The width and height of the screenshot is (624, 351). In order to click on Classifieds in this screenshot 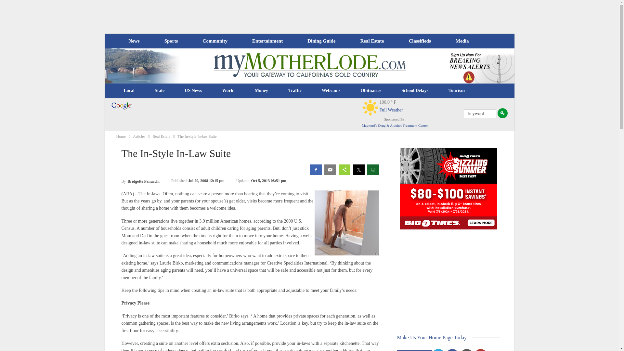, I will do `click(419, 41)`.